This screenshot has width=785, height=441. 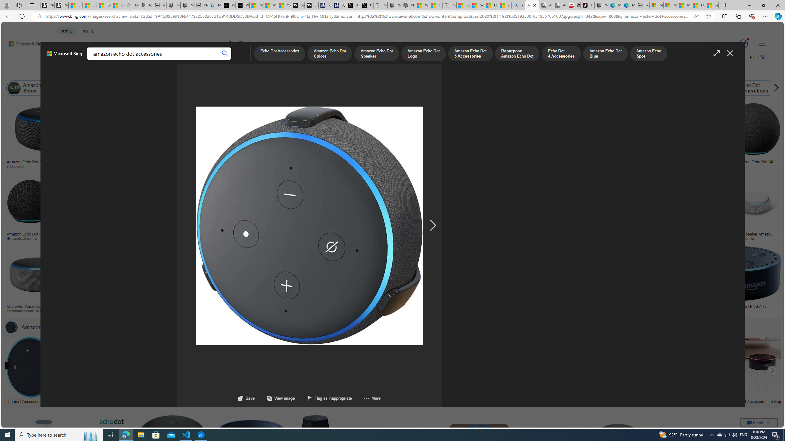 I want to click on Echo Dot Accessories, so click(x=122, y=88).